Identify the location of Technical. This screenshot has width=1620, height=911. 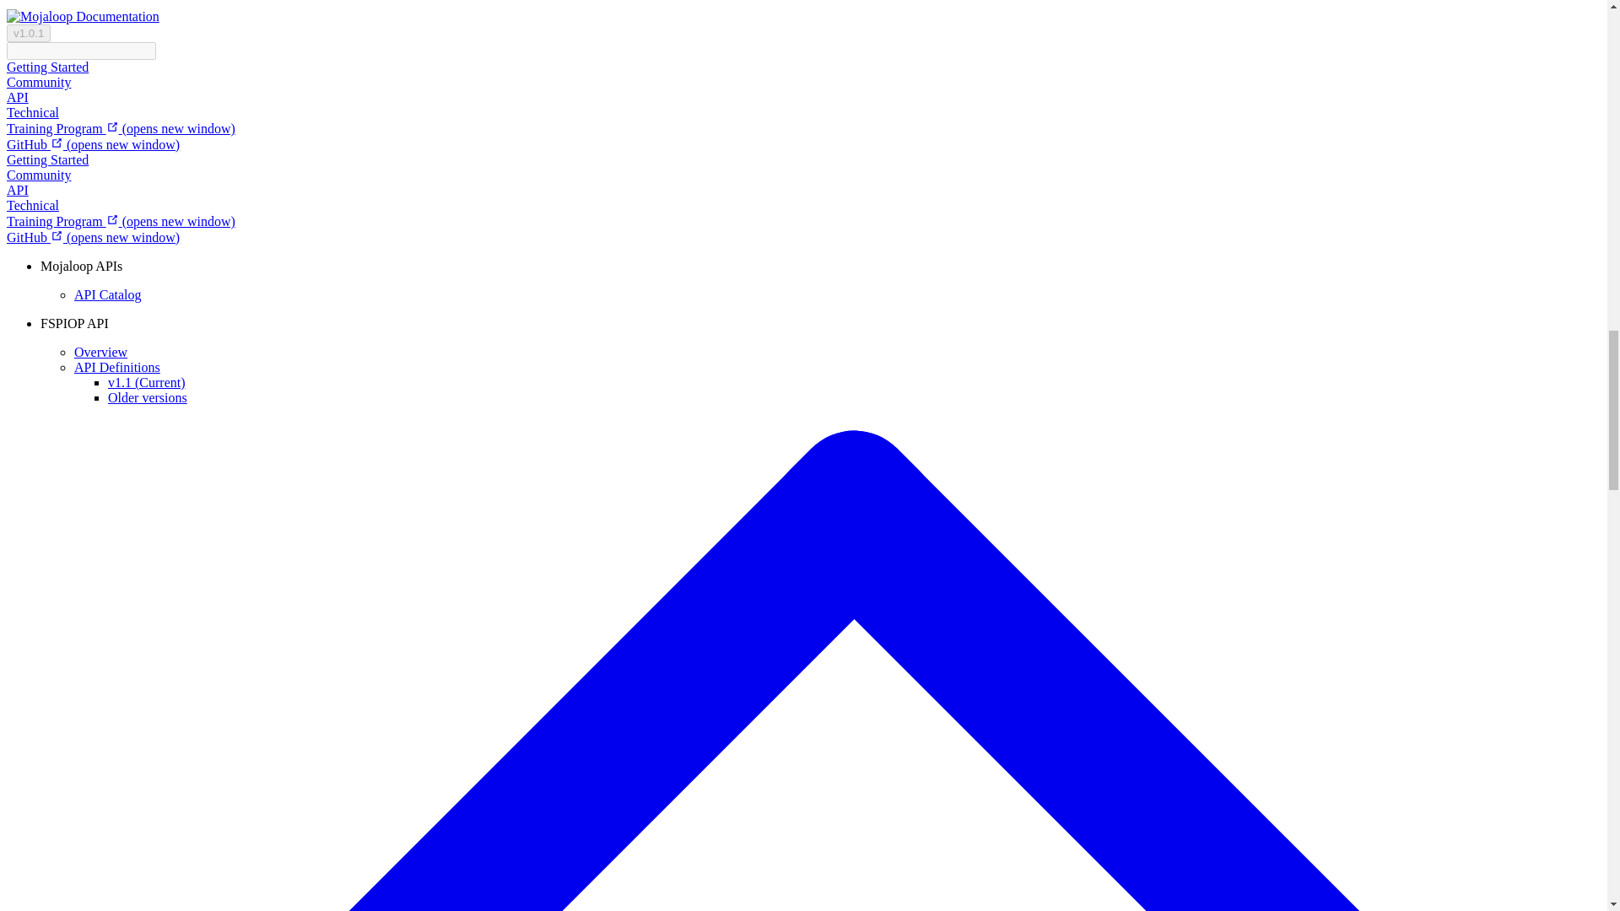
(32, 205).